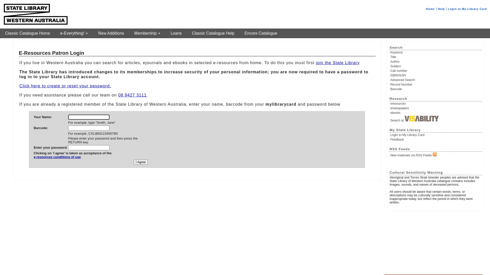 This screenshot has height=275, width=490. I want to click on e-resources conditions of use, so click(72, 159).